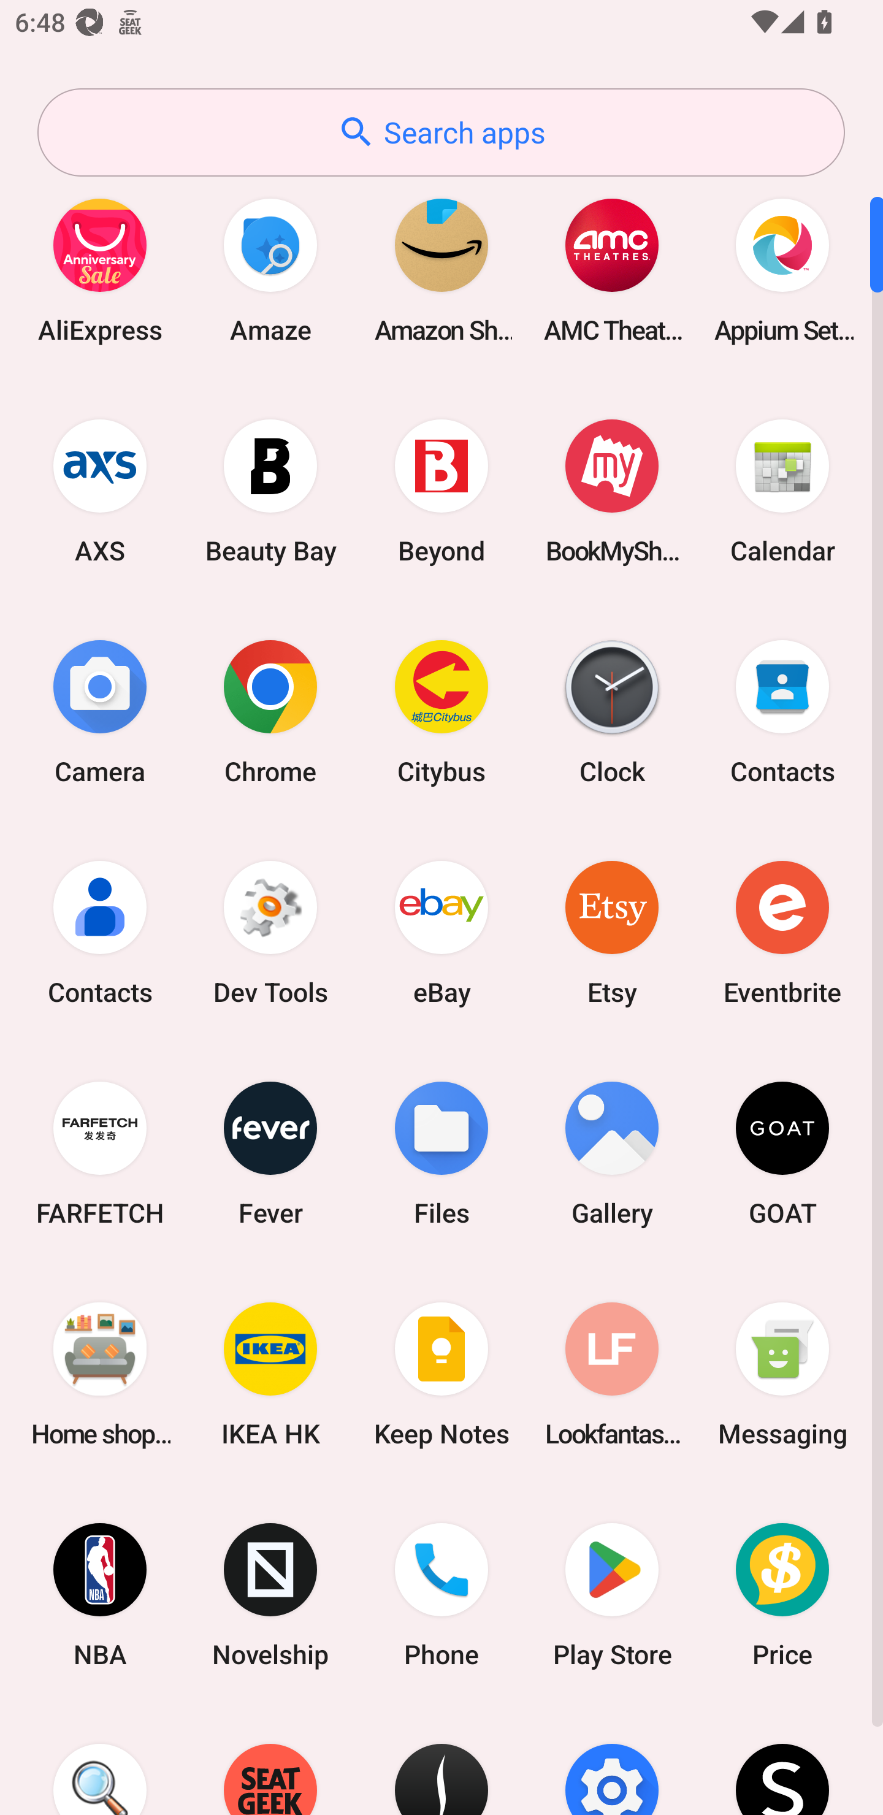  Describe the element at coordinates (782, 491) in the screenshot. I see `Calendar` at that location.